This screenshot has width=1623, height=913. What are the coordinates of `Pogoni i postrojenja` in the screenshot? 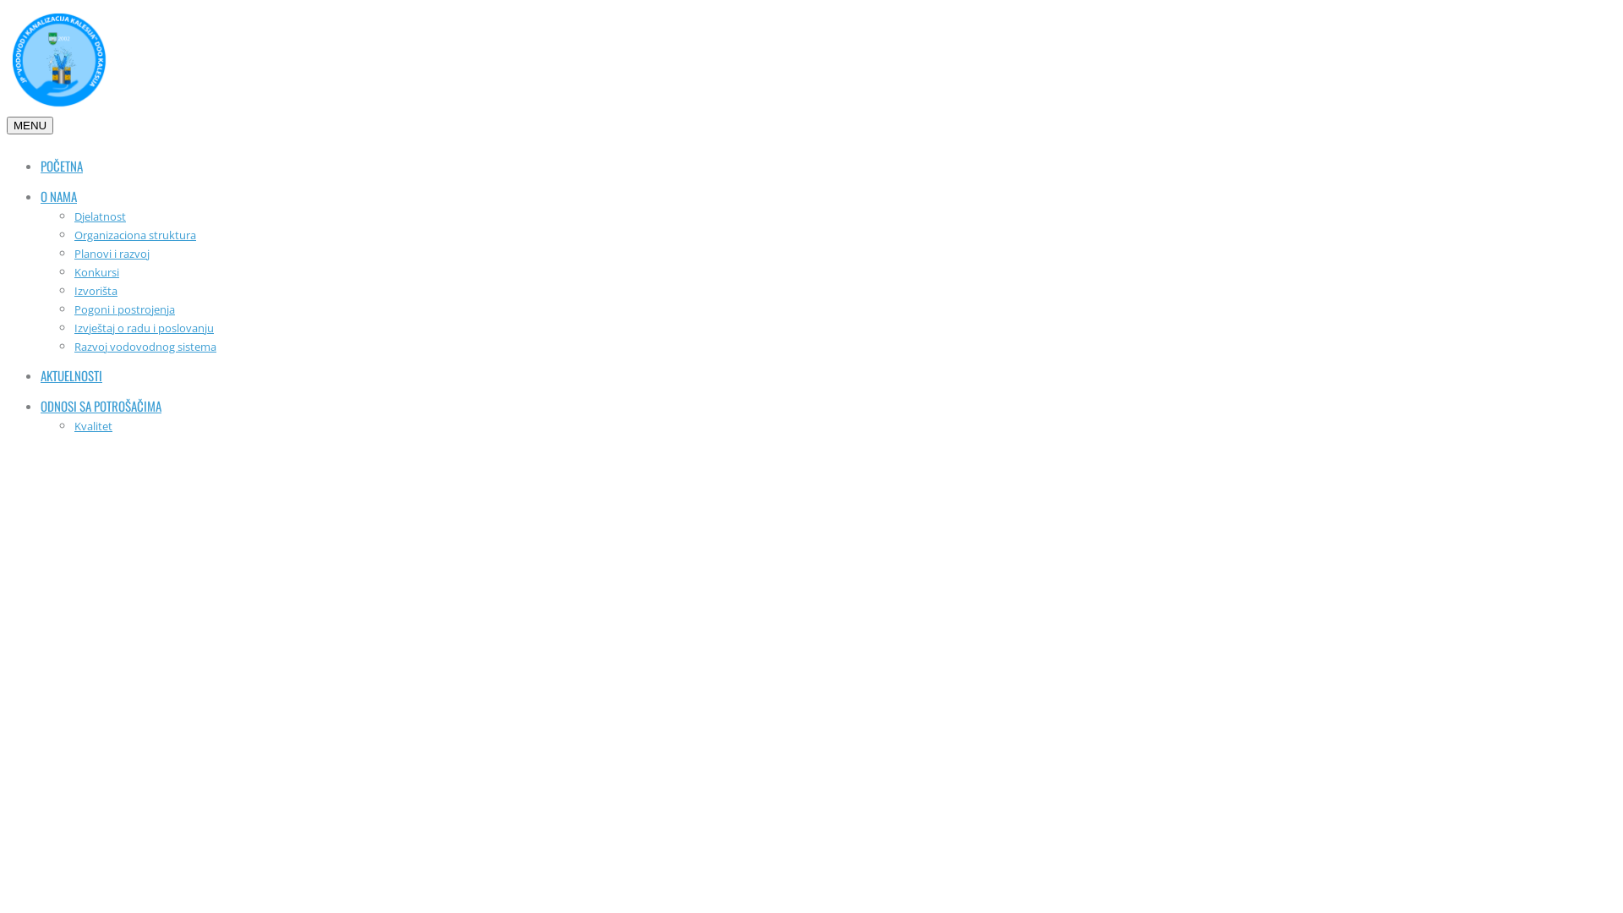 It's located at (125, 309).